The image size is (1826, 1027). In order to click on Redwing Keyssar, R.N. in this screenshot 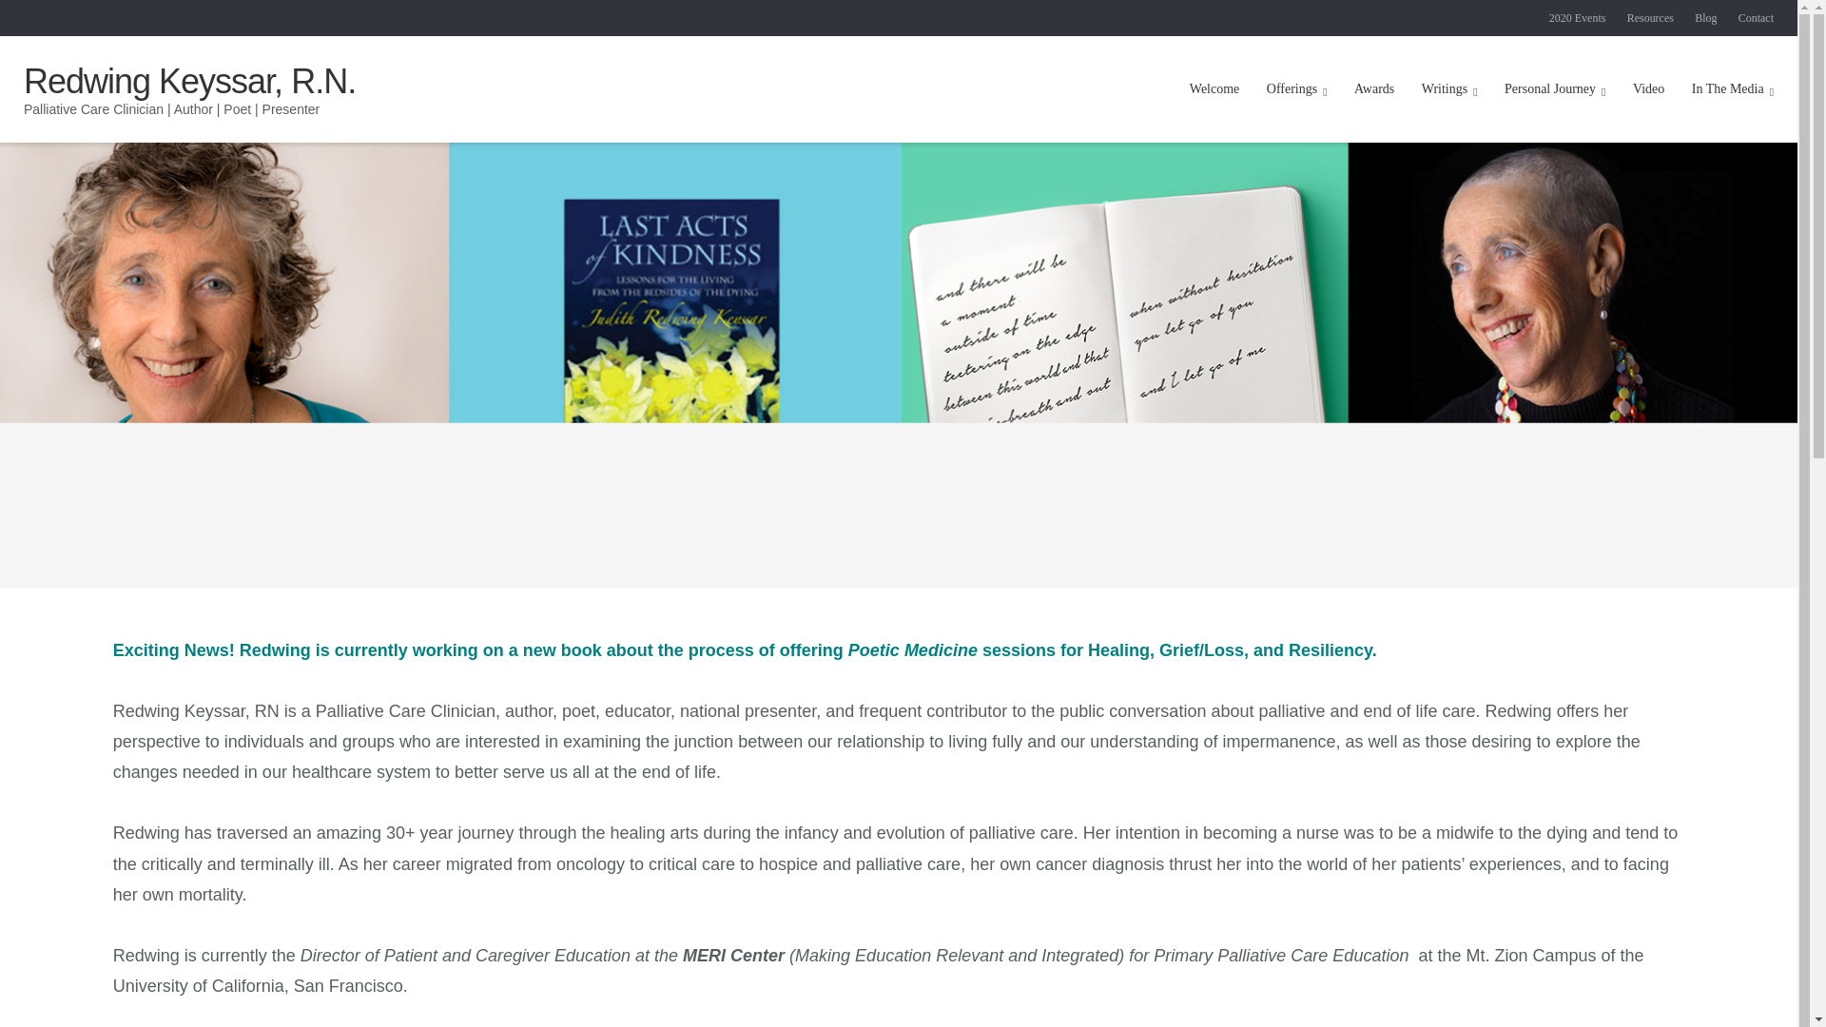, I will do `click(189, 81)`.